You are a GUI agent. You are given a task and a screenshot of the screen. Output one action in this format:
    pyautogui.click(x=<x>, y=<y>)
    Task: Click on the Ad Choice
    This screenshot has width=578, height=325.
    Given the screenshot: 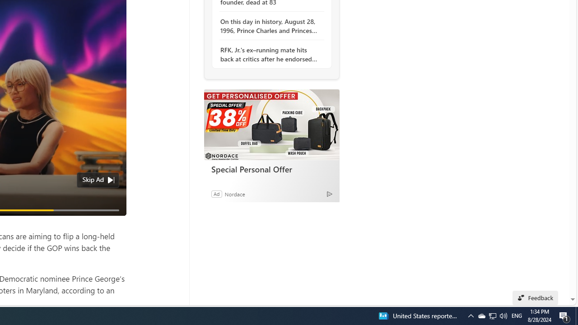 What is the action you would take?
    pyautogui.click(x=330, y=194)
    